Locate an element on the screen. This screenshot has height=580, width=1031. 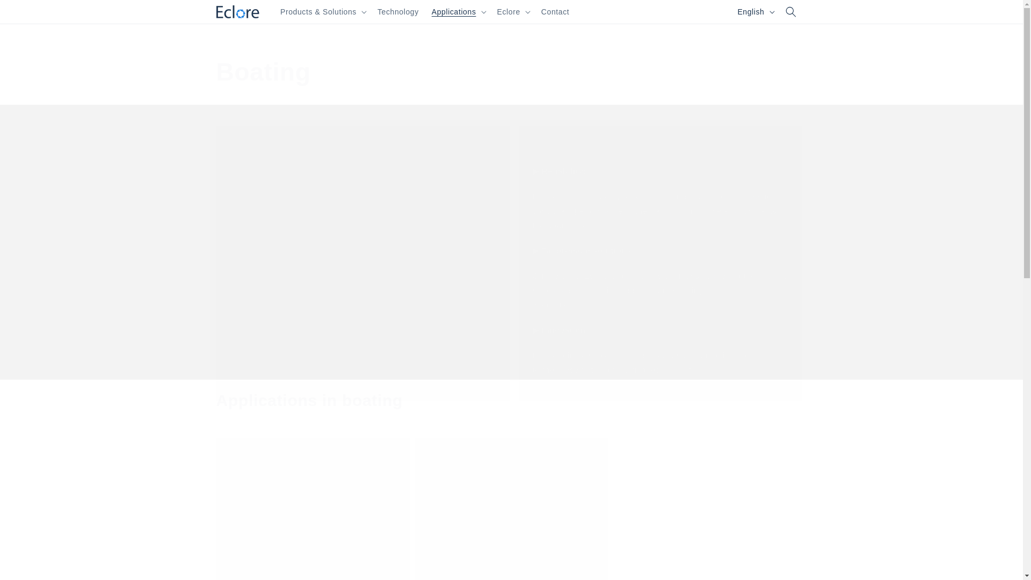
Applications in boating is located at coordinates (309, 400).